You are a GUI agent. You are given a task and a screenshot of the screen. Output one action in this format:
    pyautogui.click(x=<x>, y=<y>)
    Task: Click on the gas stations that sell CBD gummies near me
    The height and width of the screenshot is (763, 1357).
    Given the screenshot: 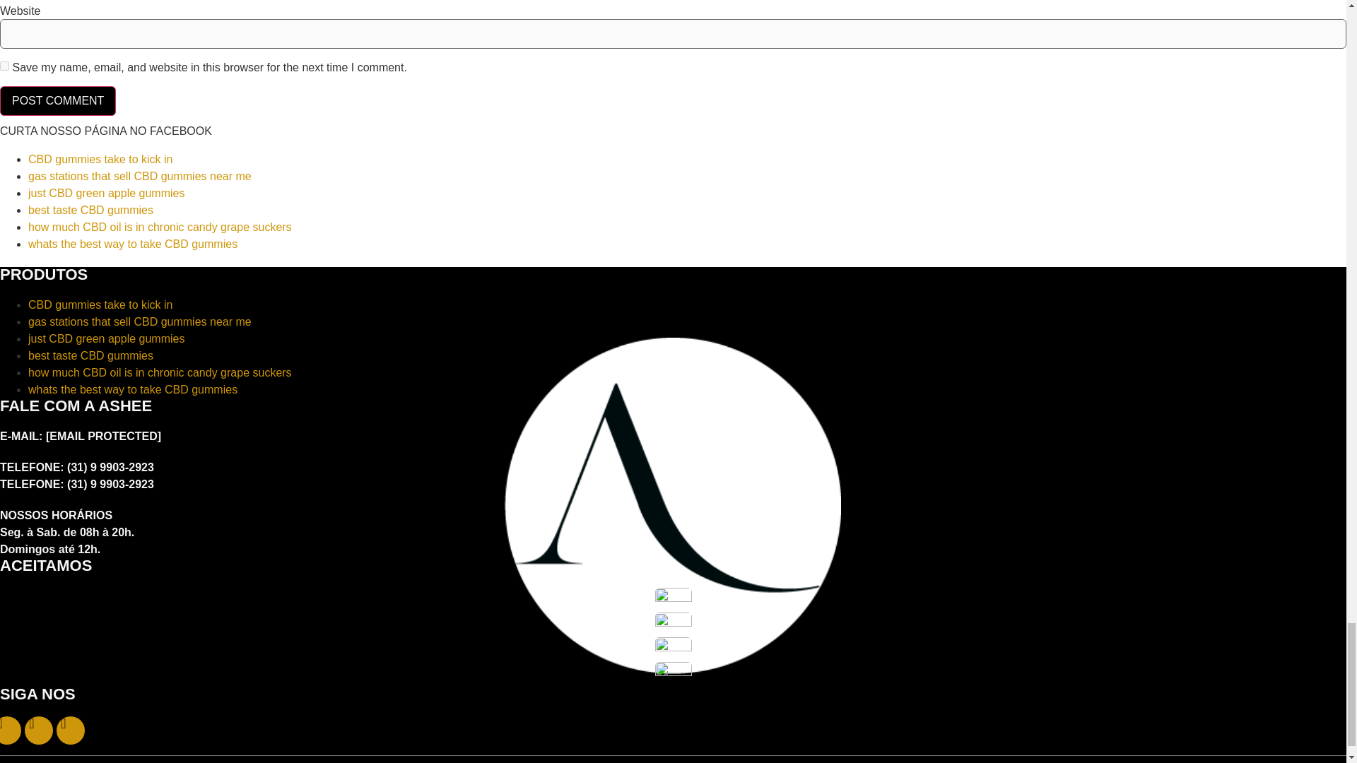 What is the action you would take?
    pyautogui.click(x=140, y=176)
    